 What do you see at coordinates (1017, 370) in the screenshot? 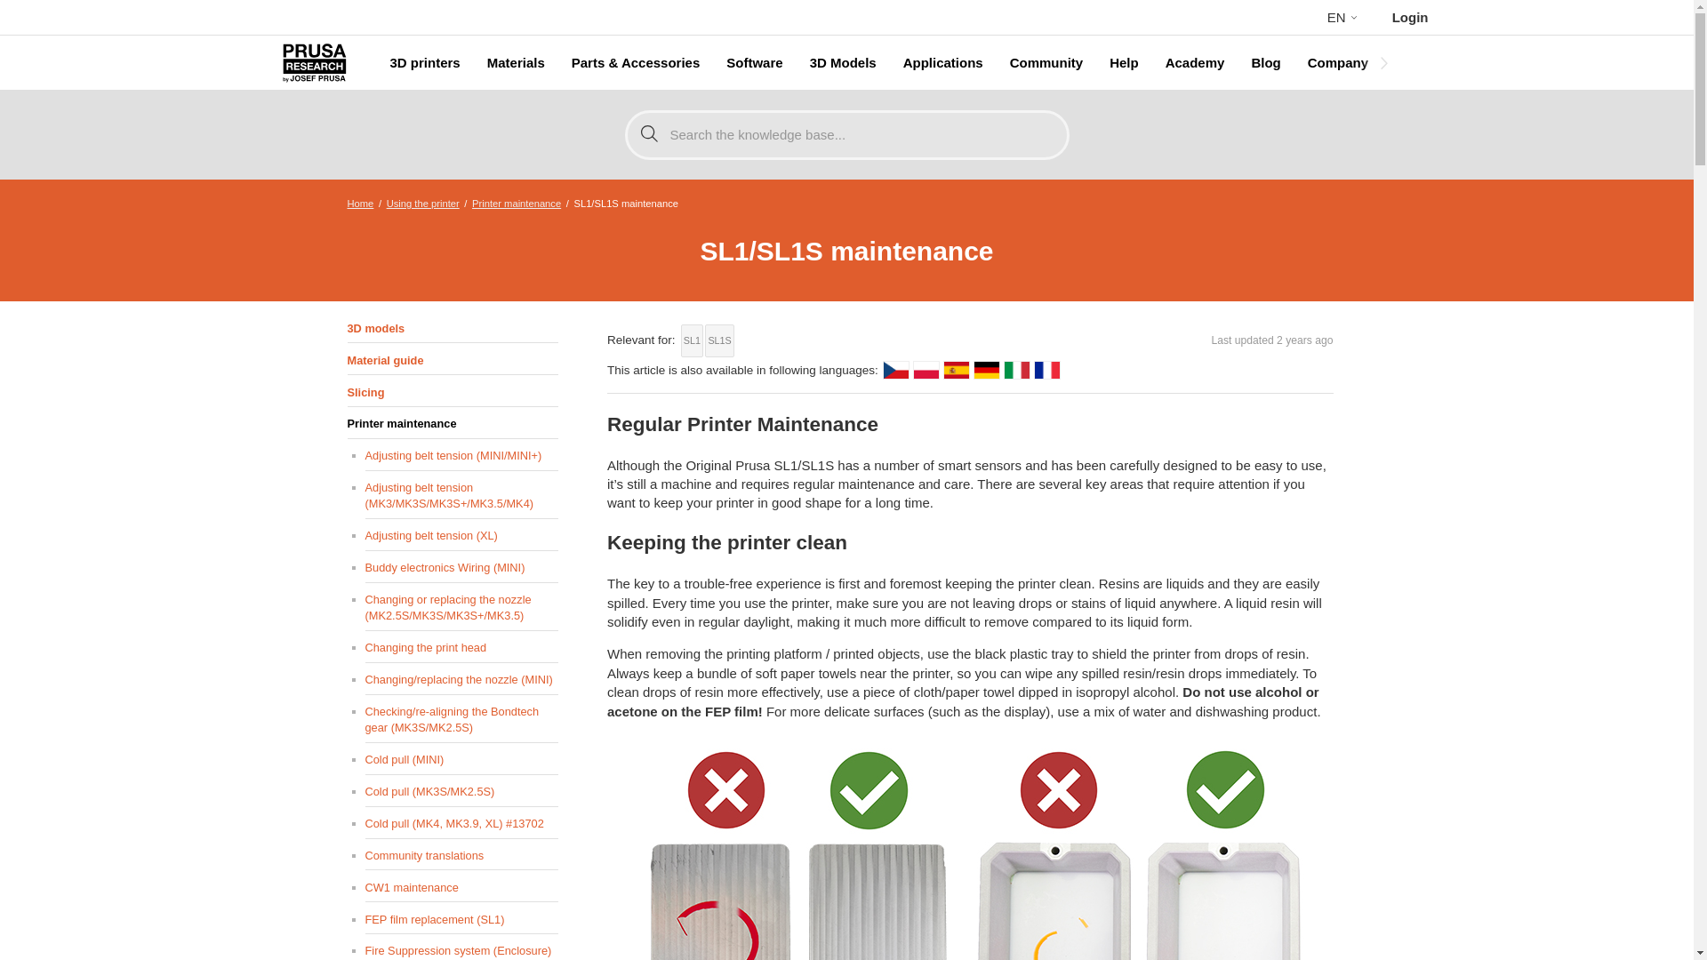
I see `IT` at bounding box center [1017, 370].